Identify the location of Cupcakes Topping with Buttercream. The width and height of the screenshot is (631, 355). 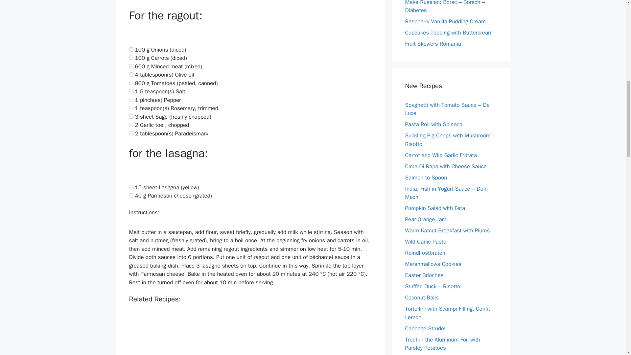
(449, 33).